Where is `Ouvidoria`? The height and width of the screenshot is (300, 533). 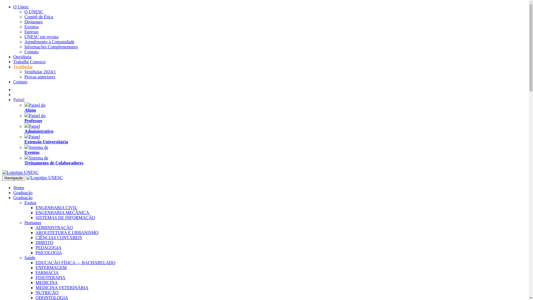 Ouvidoria is located at coordinates (22, 57).